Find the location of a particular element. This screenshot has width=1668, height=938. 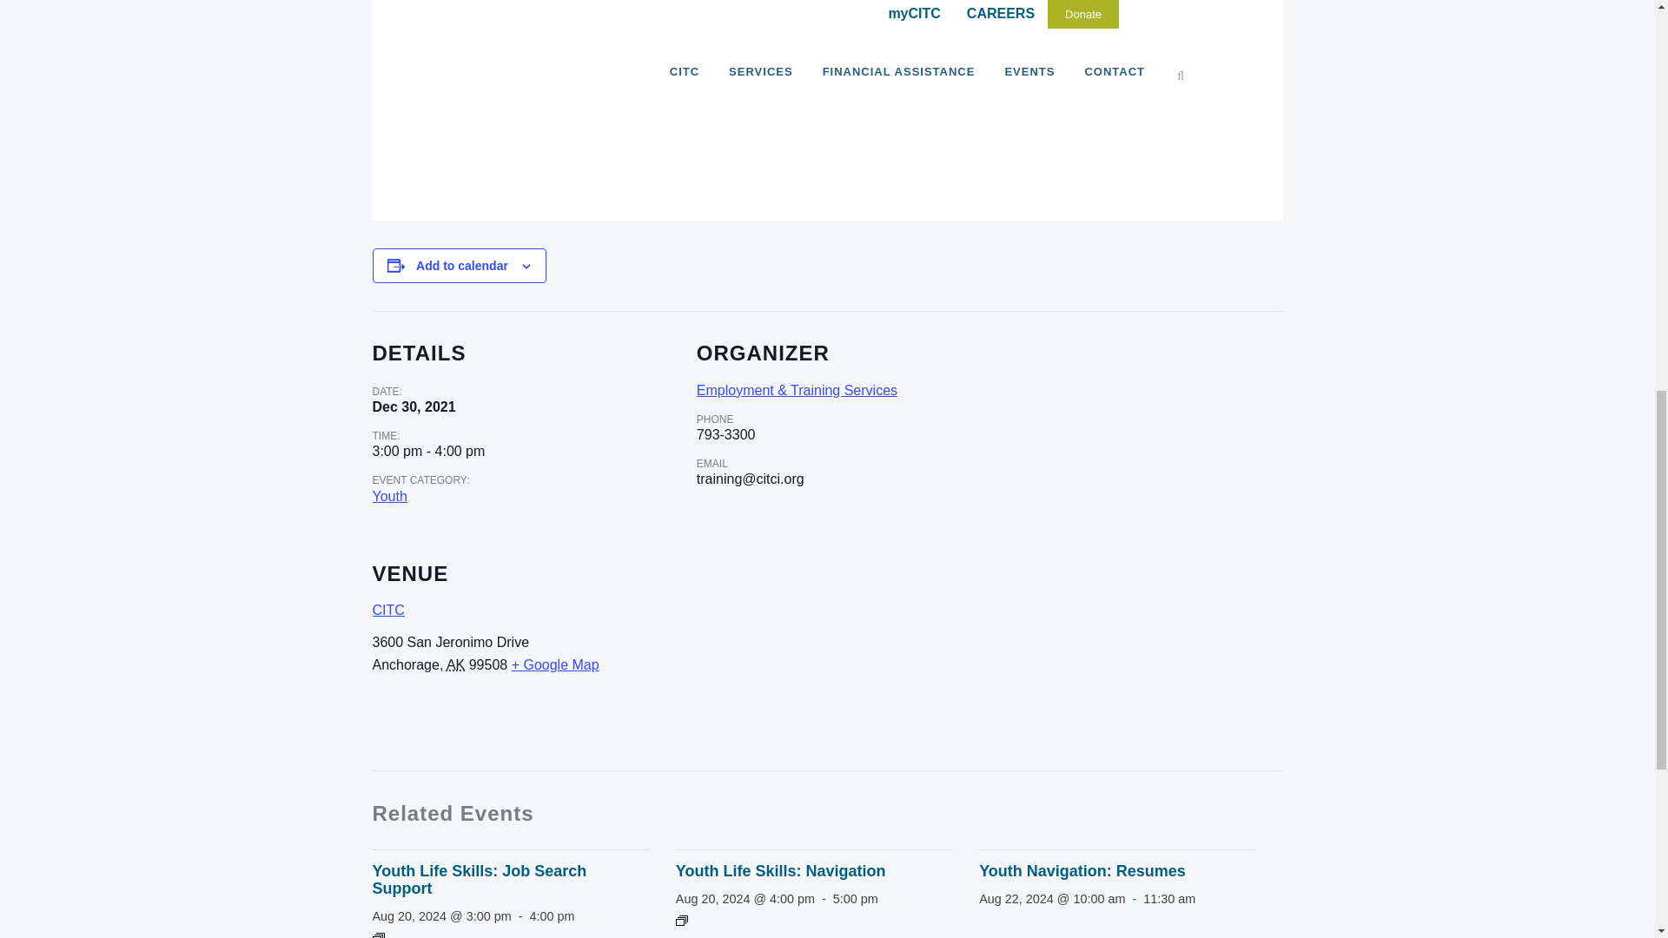

Event Series is located at coordinates (377, 935).